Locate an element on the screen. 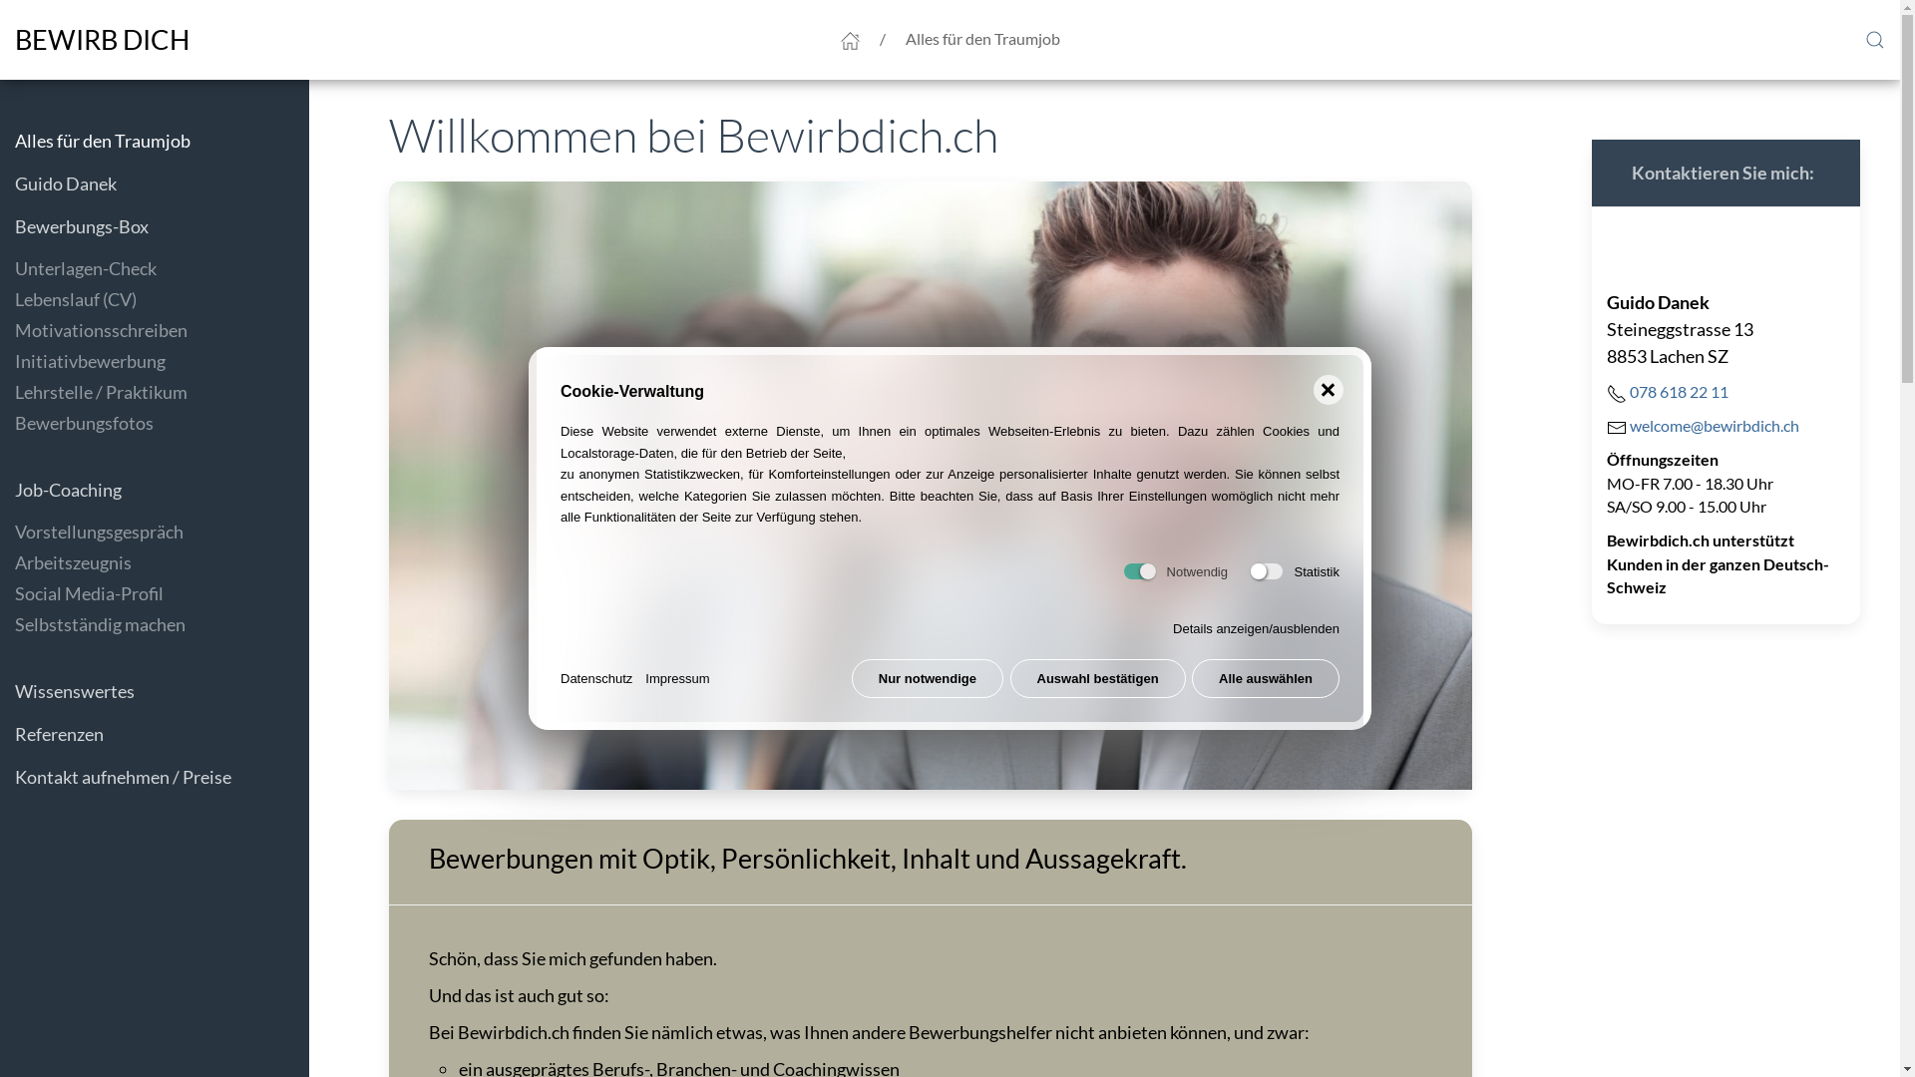  Initiativbewerbung is located at coordinates (162, 361).